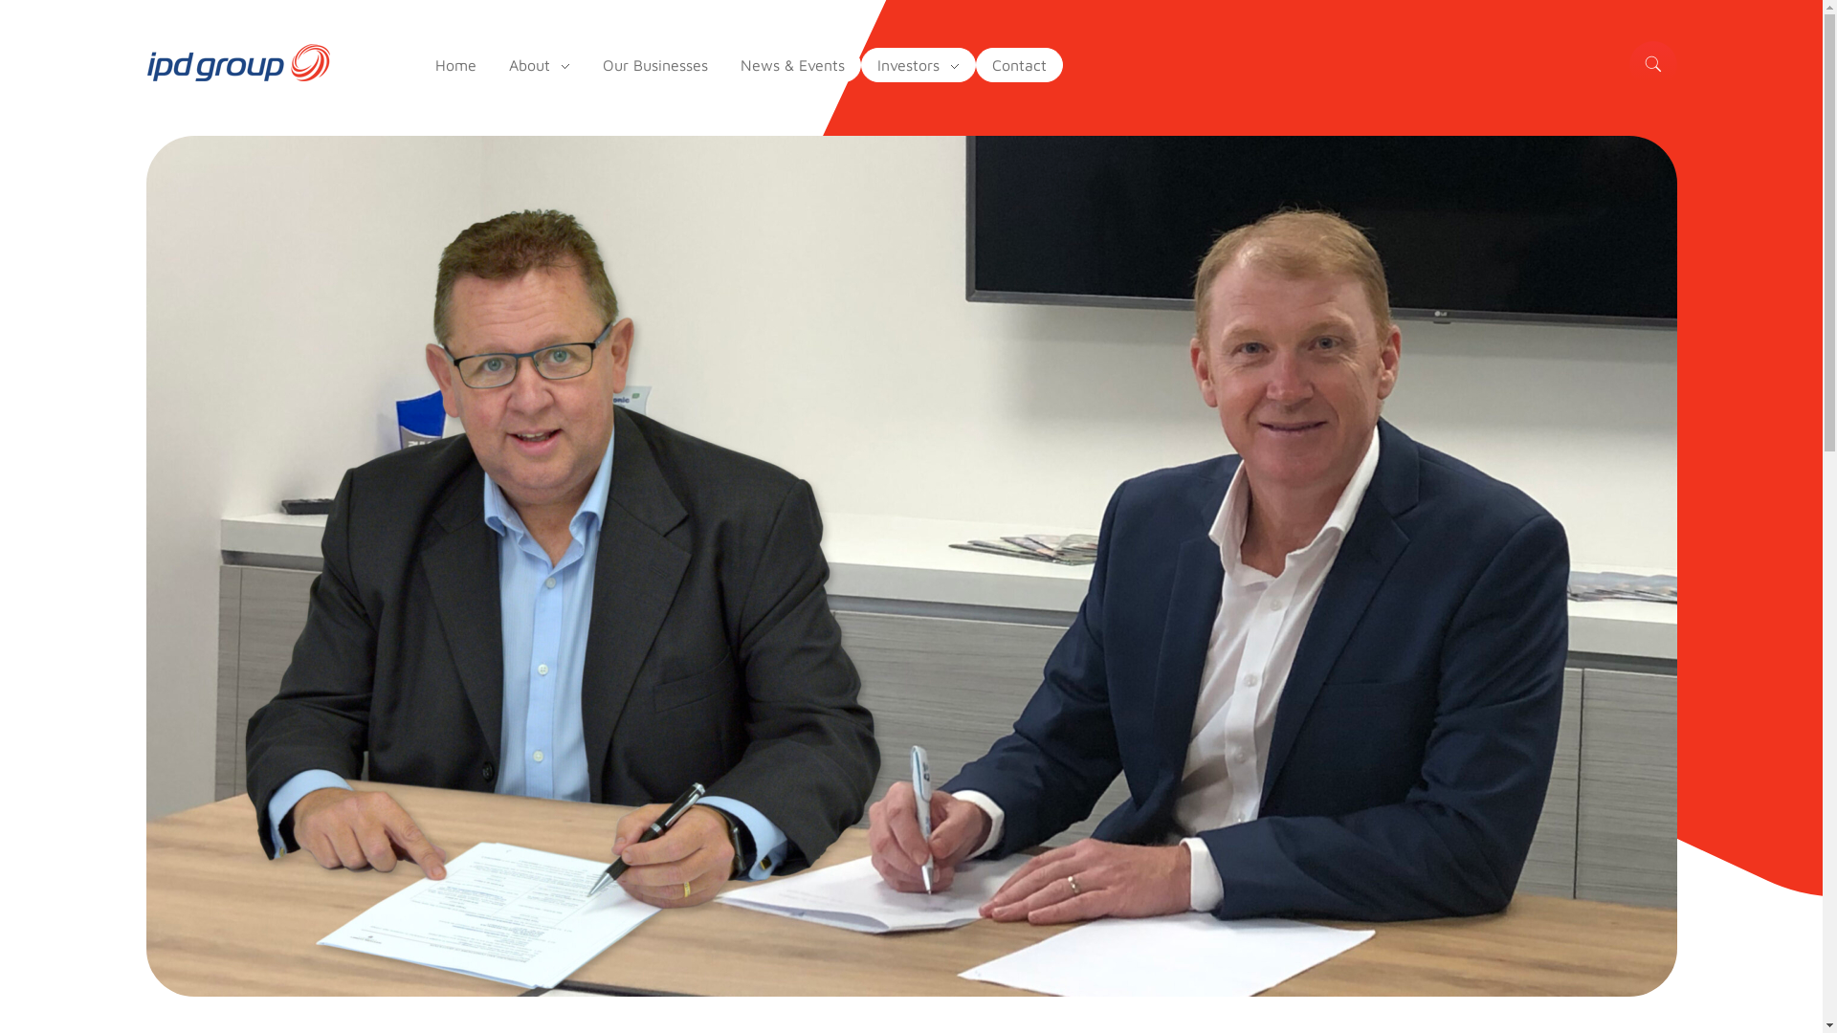 The width and height of the screenshot is (1837, 1033). Describe the element at coordinates (792, 65) in the screenshot. I see `News & Events` at that location.